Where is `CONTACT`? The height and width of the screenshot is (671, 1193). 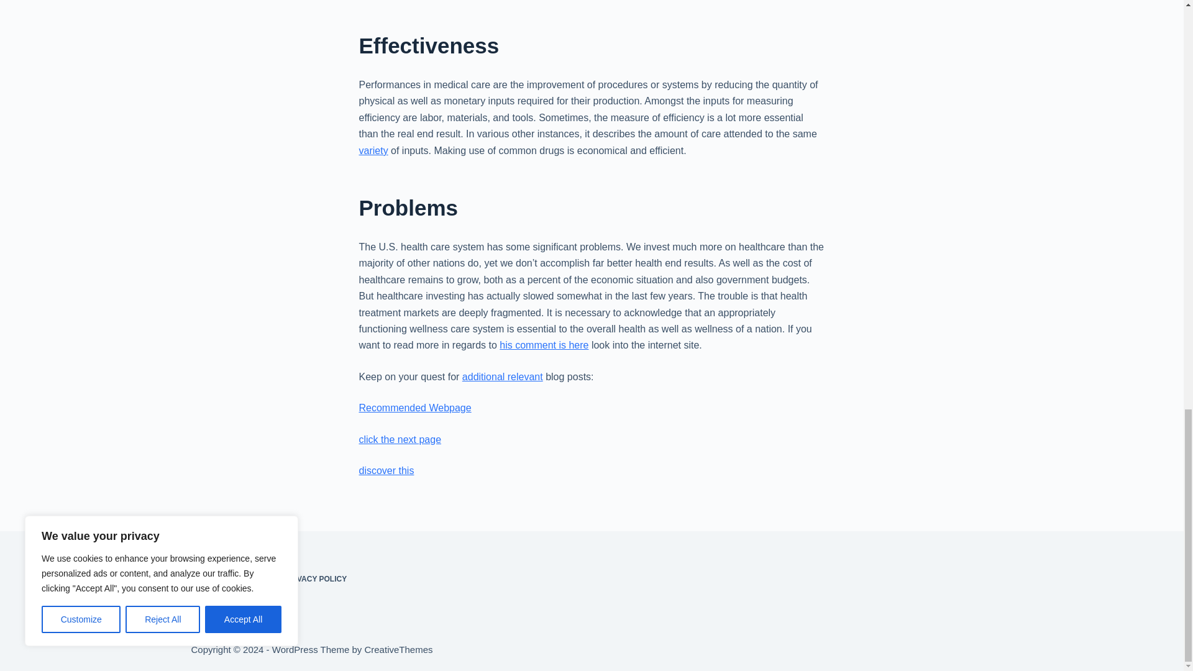 CONTACT is located at coordinates (251, 579).